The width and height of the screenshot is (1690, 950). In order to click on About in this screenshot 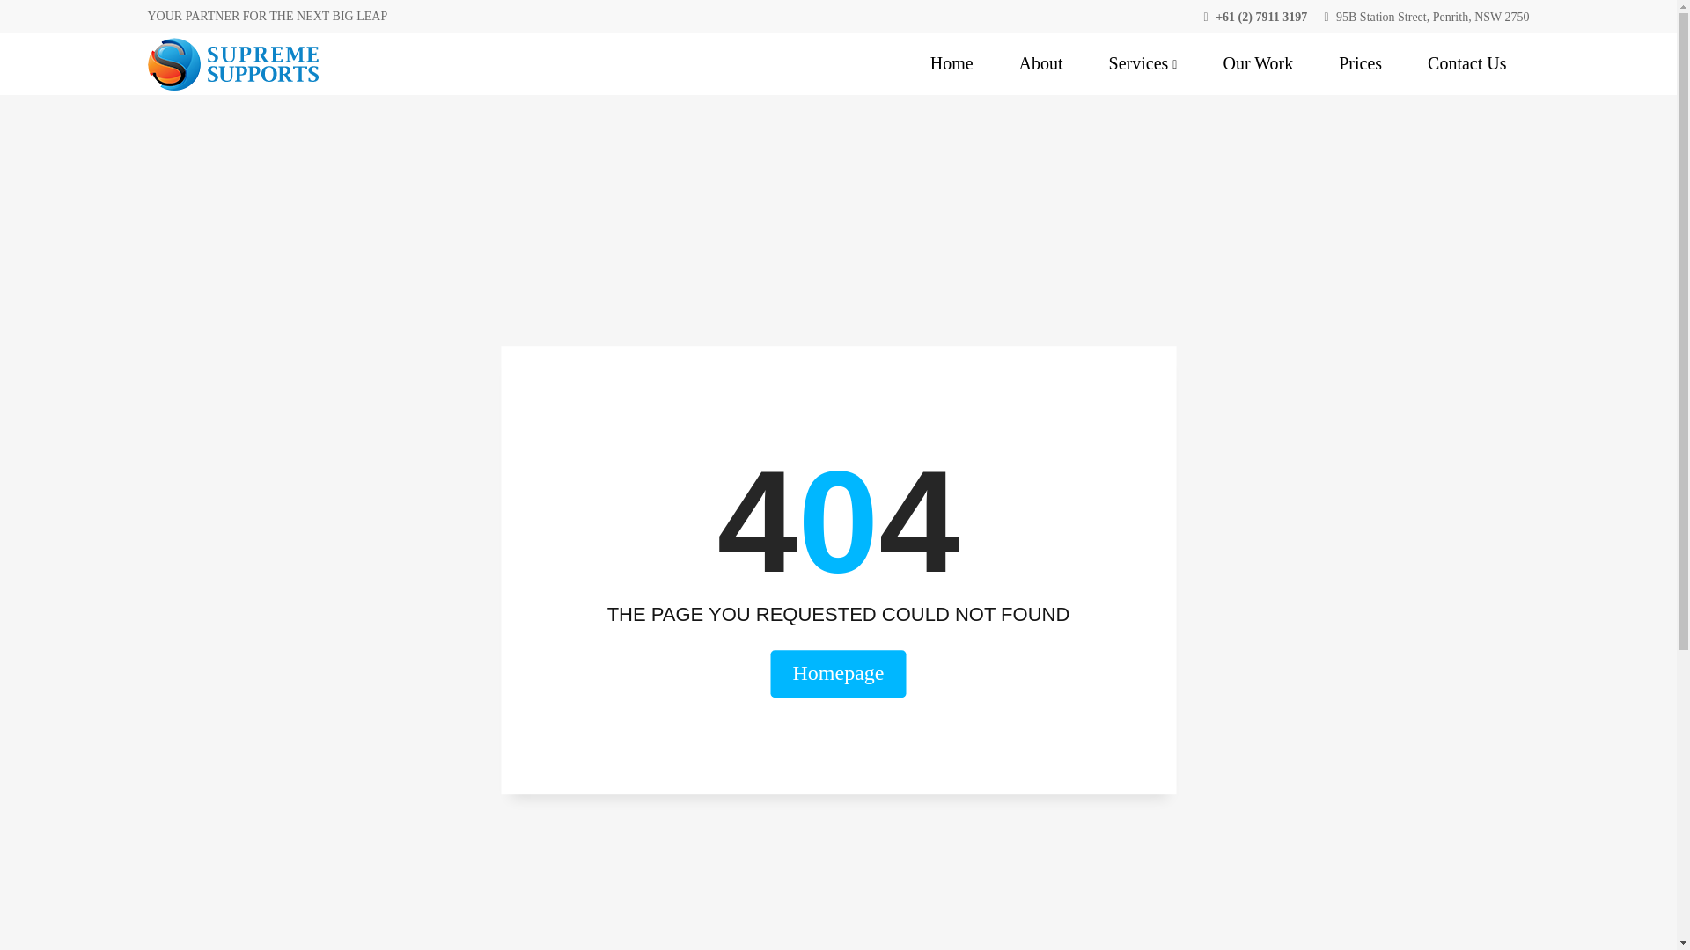, I will do `click(1040, 64)`.